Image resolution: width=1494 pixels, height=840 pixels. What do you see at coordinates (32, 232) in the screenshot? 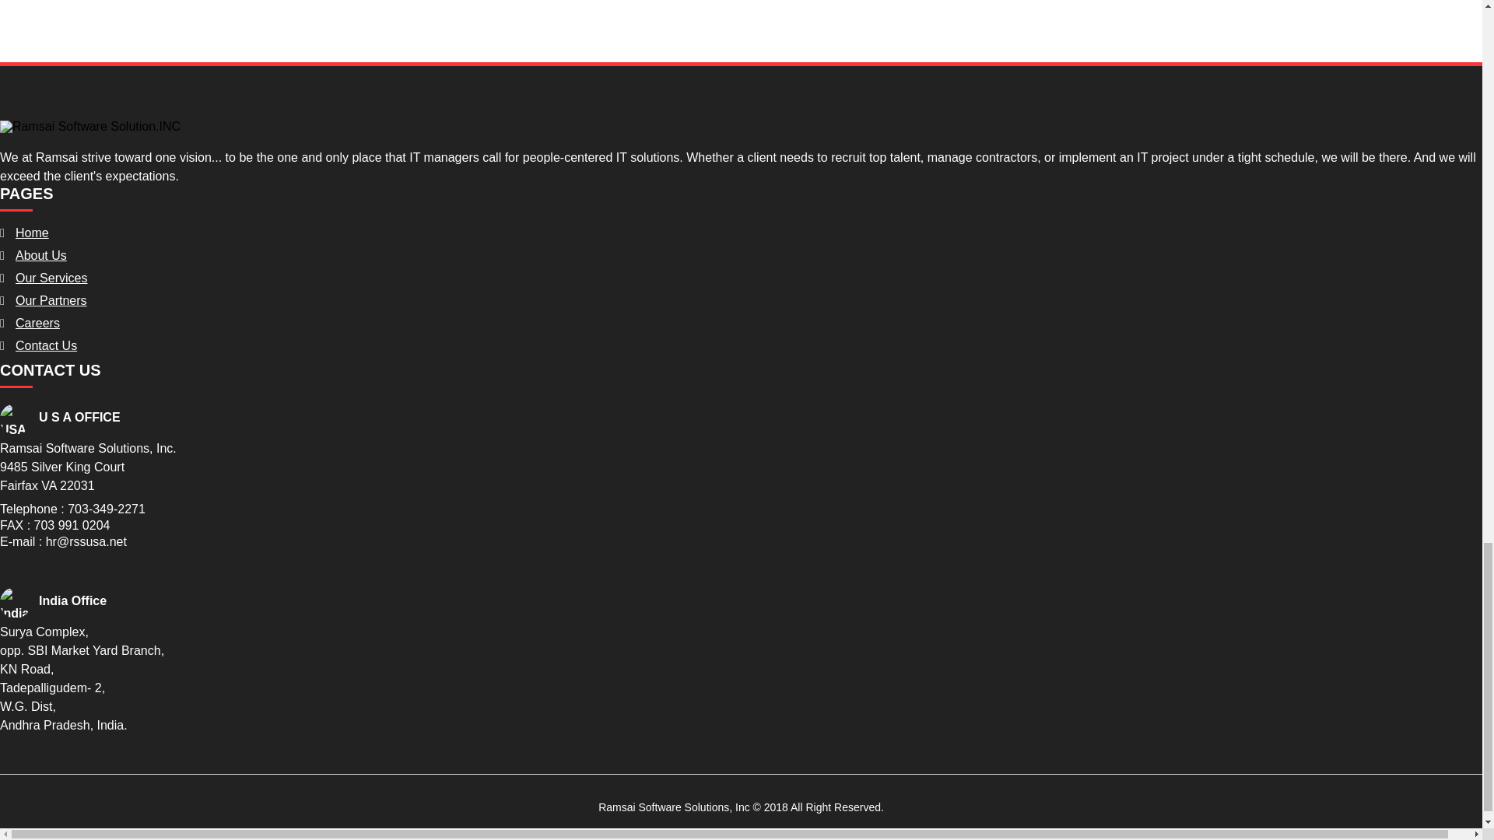
I see `Home` at bounding box center [32, 232].